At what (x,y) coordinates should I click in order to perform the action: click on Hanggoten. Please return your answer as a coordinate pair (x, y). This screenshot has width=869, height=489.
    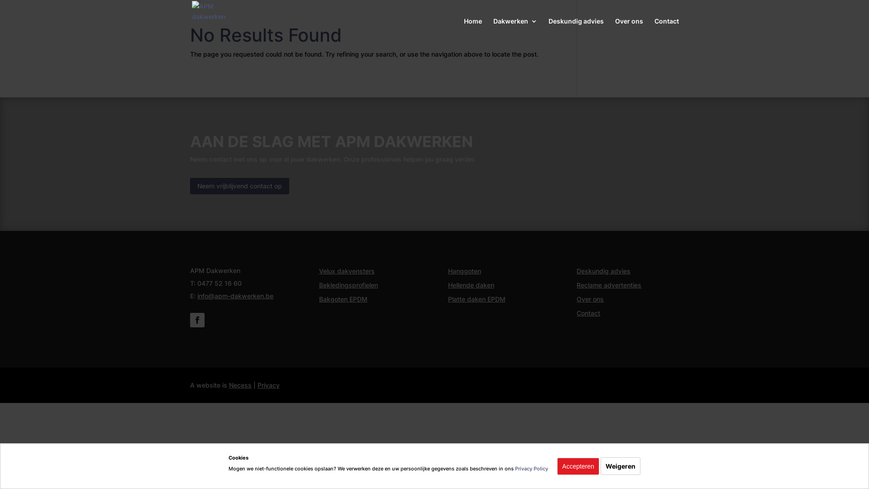
    Looking at the image, I should click on (464, 271).